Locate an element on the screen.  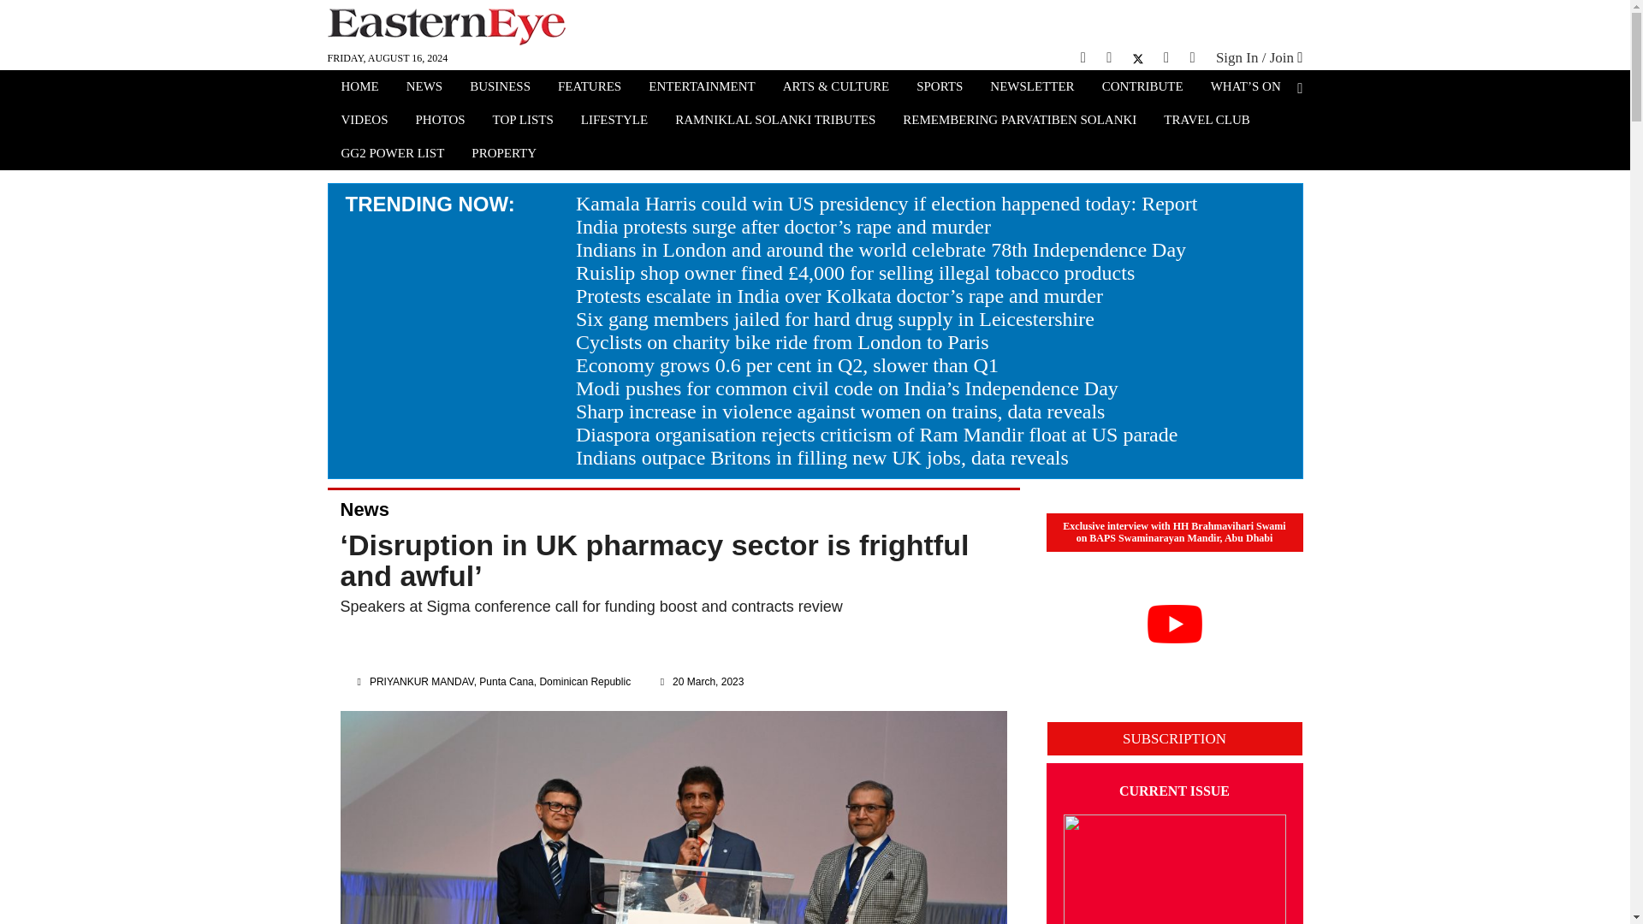
TRAVEL CLUB is located at coordinates (1207, 121).